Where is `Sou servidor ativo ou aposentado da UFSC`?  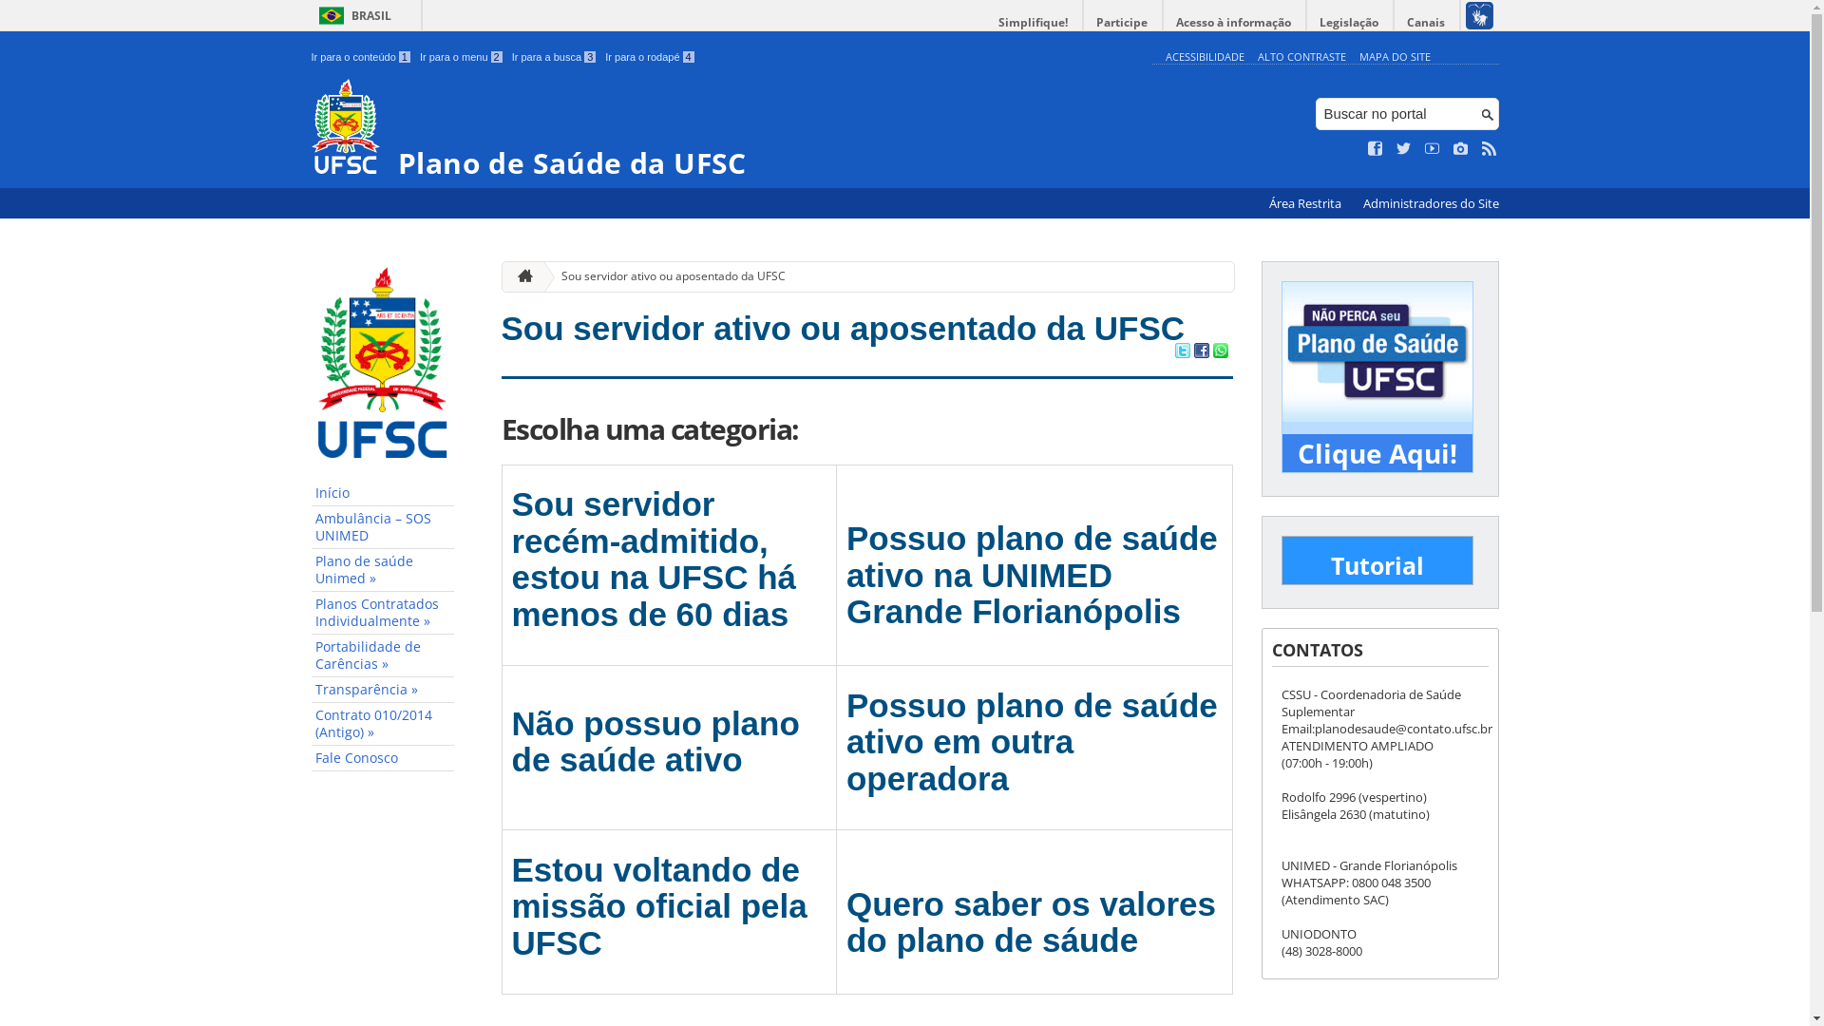
Sou servidor ativo ou aposentado da UFSC is located at coordinates (666, 277).